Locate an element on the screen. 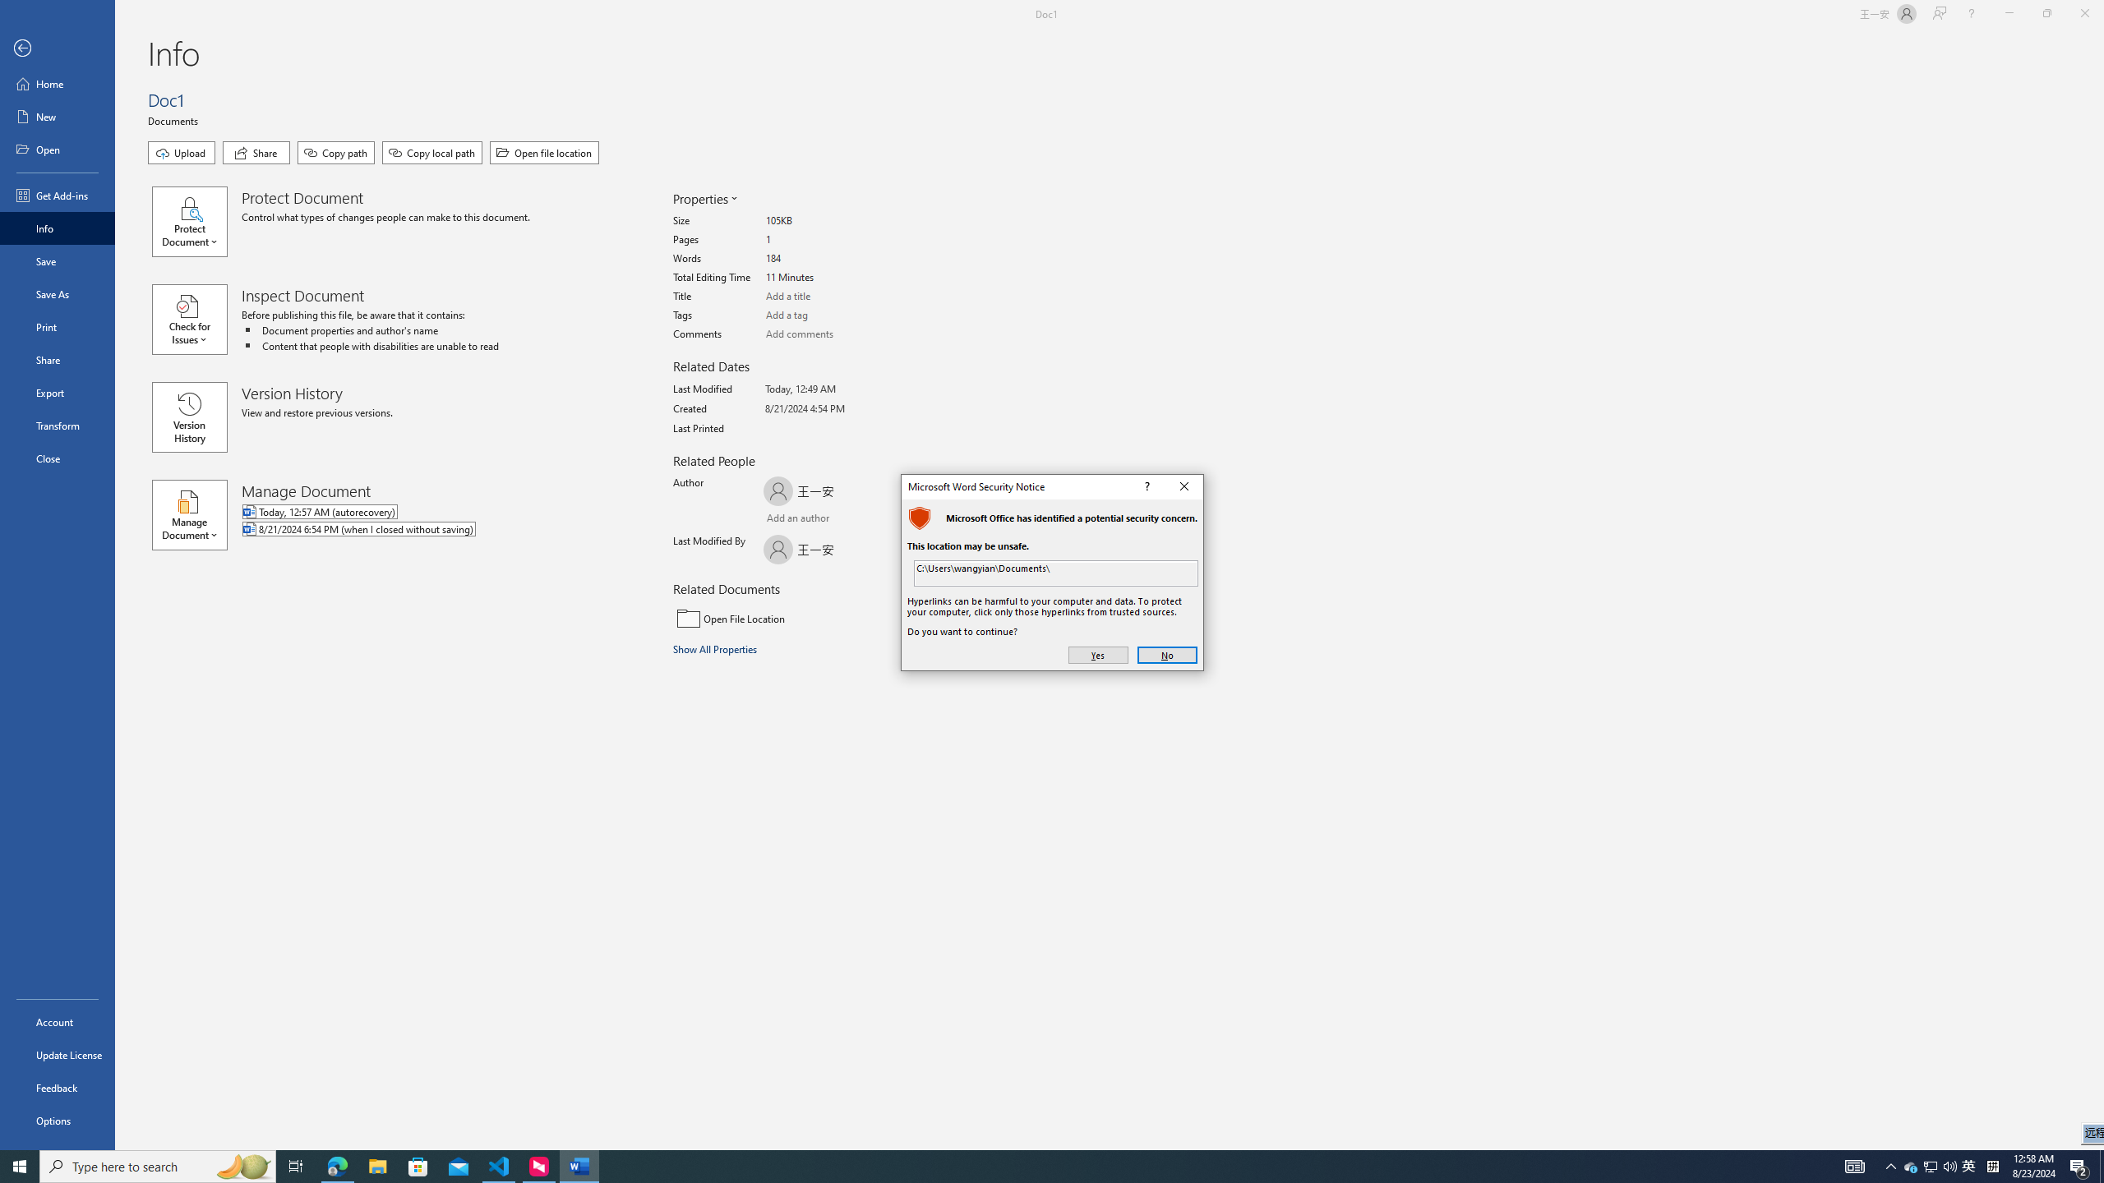  Browse Address Book is located at coordinates (861, 519).